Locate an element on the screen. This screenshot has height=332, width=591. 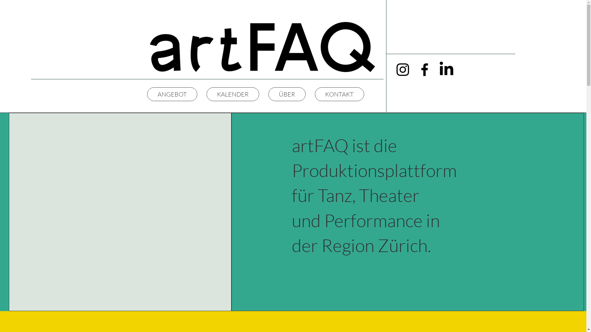
KALENDER is located at coordinates (233, 94).